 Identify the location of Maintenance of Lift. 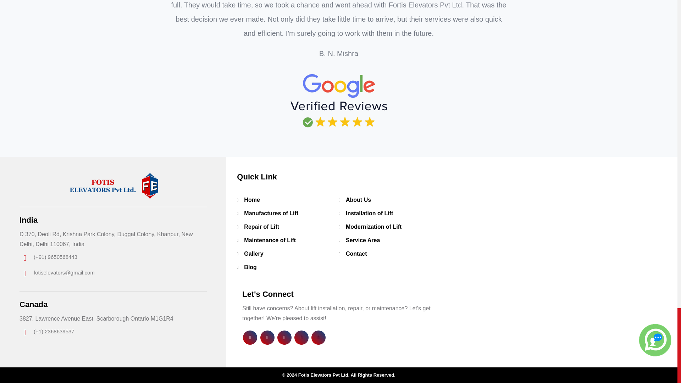
(270, 240).